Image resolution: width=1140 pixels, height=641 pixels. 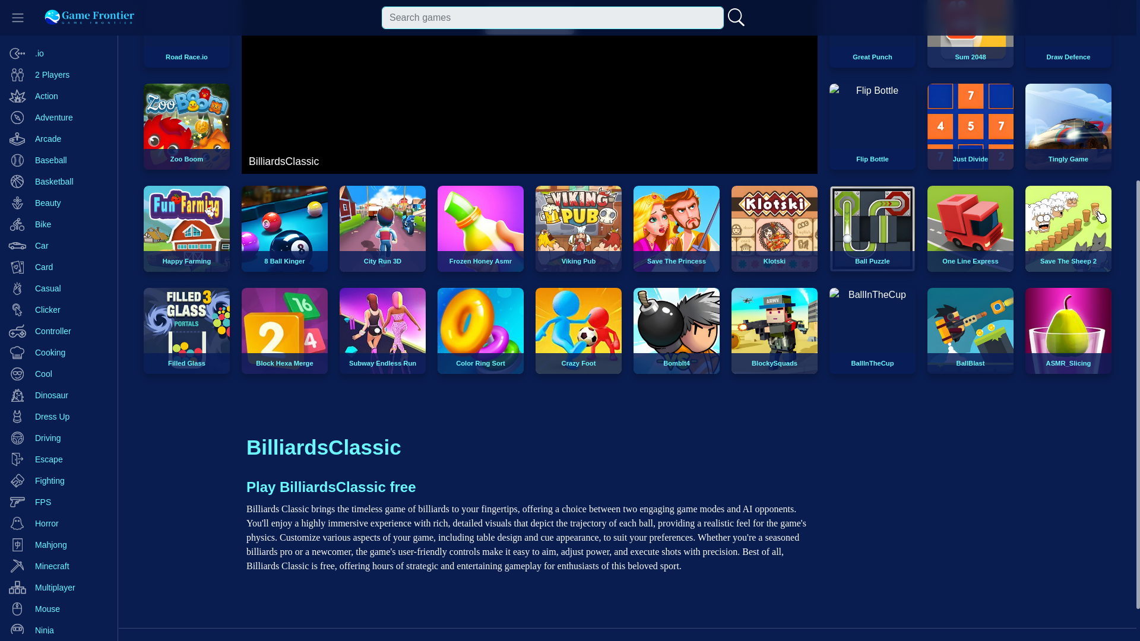 What do you see at coordinates (58, 338) in the screenshot?
I see `Mouse` at bounding box center [58, 338].